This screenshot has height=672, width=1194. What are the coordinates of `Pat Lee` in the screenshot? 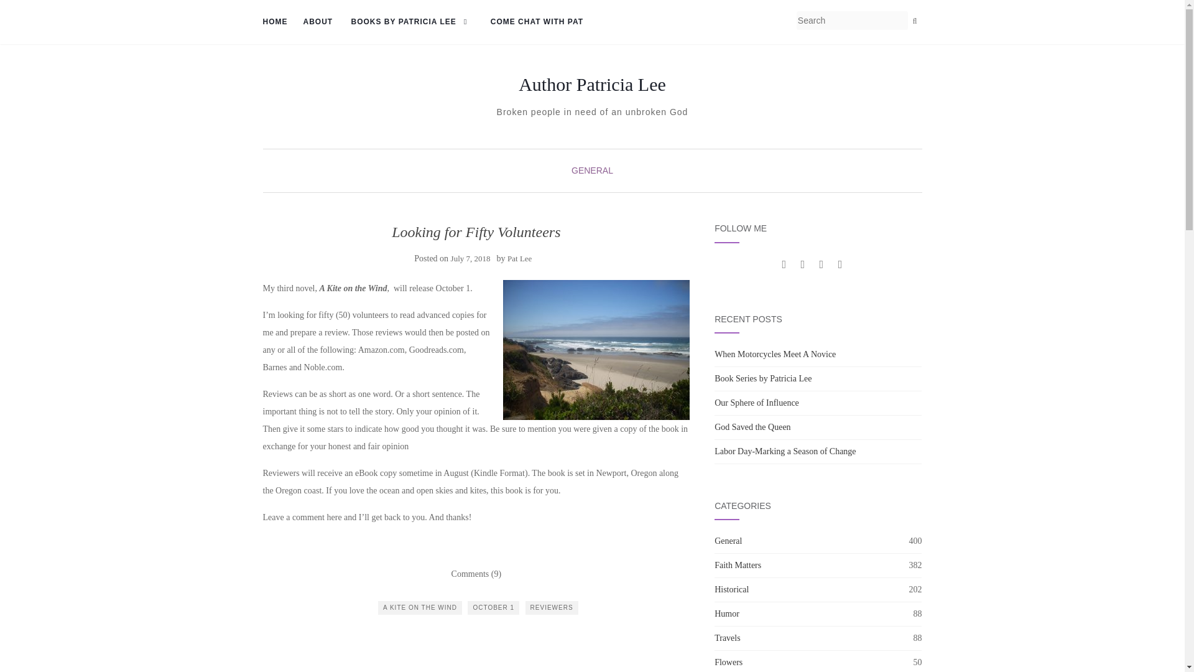 It's located at (519, 259).